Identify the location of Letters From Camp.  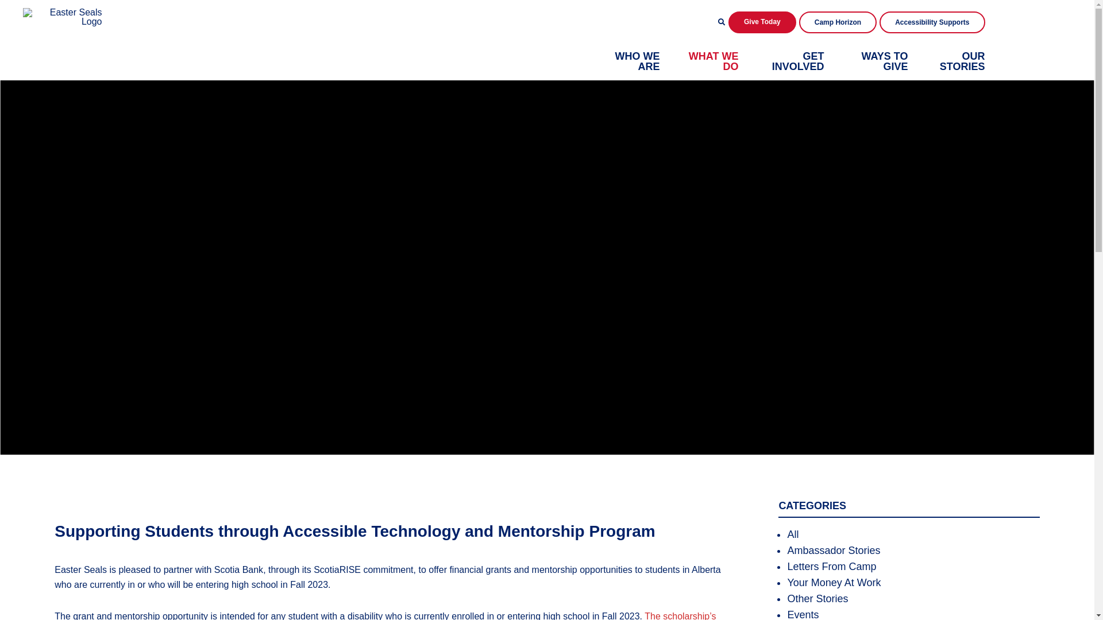
(832, 567).